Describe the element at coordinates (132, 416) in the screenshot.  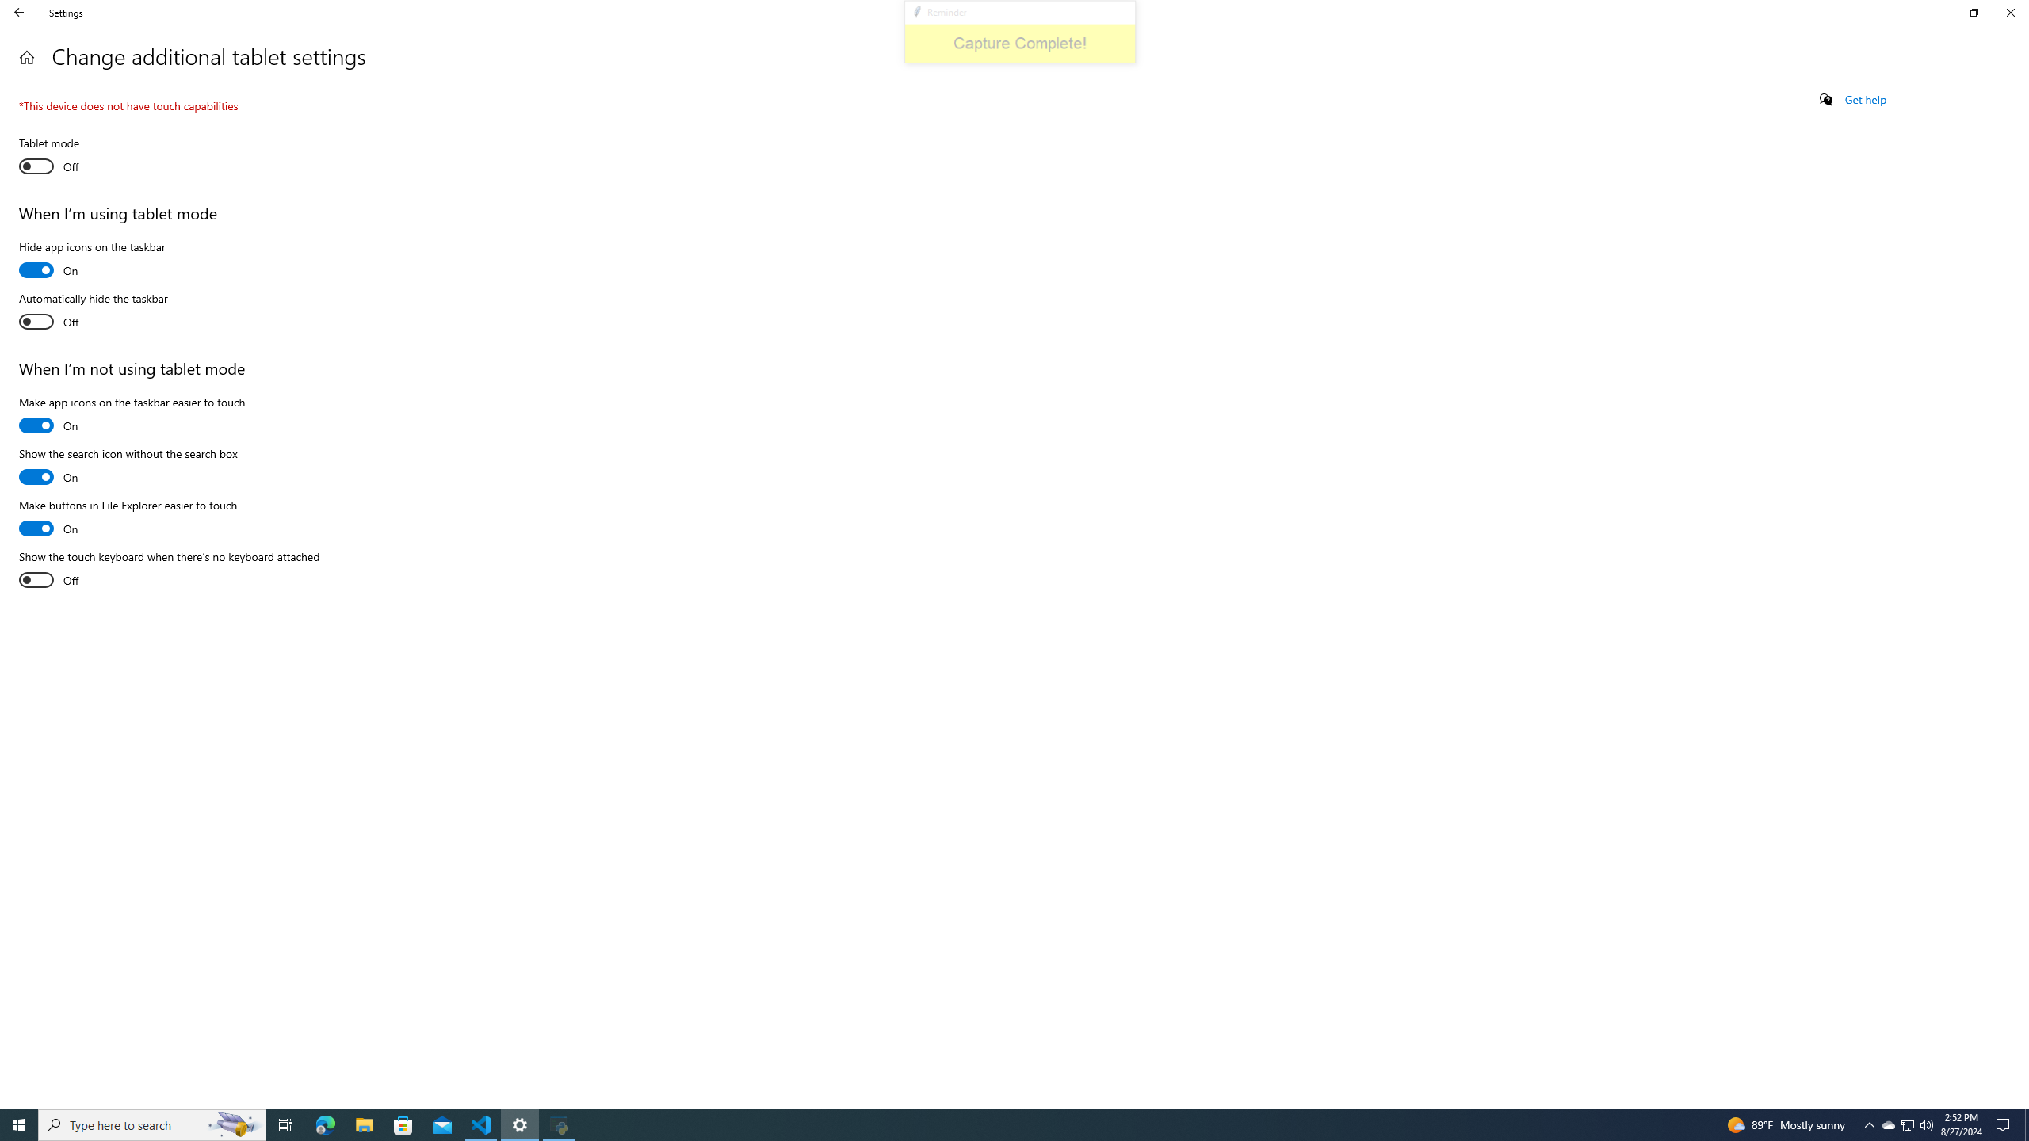
I see `Make app icons on the taskbar easier to touch` at that location.